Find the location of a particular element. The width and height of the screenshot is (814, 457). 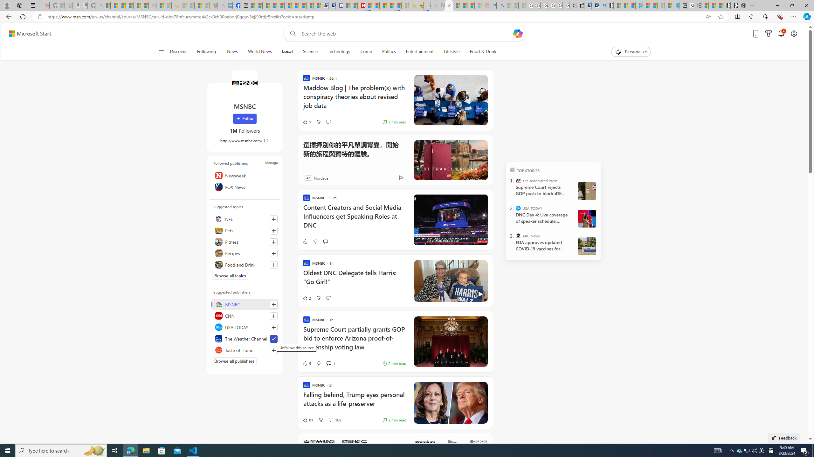

FOX News is located at coordinates (245, 187).